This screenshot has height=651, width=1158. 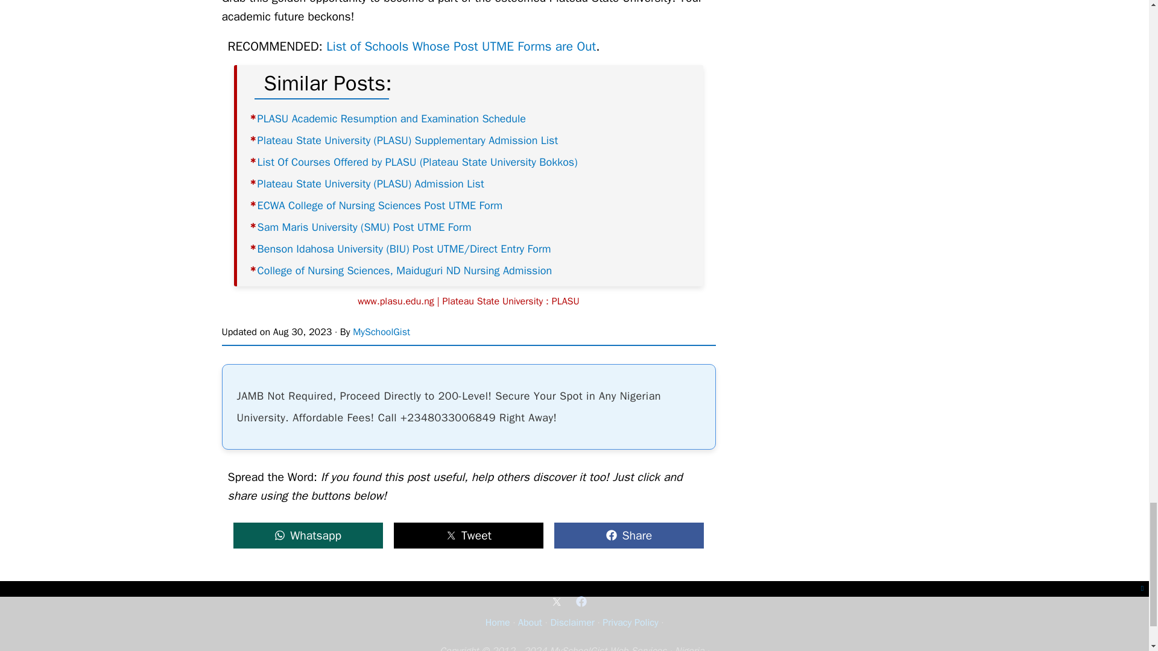 What do you see at coordinates (530, 622) in the screenshot?
I see `About` at bounding box center [530, 622].